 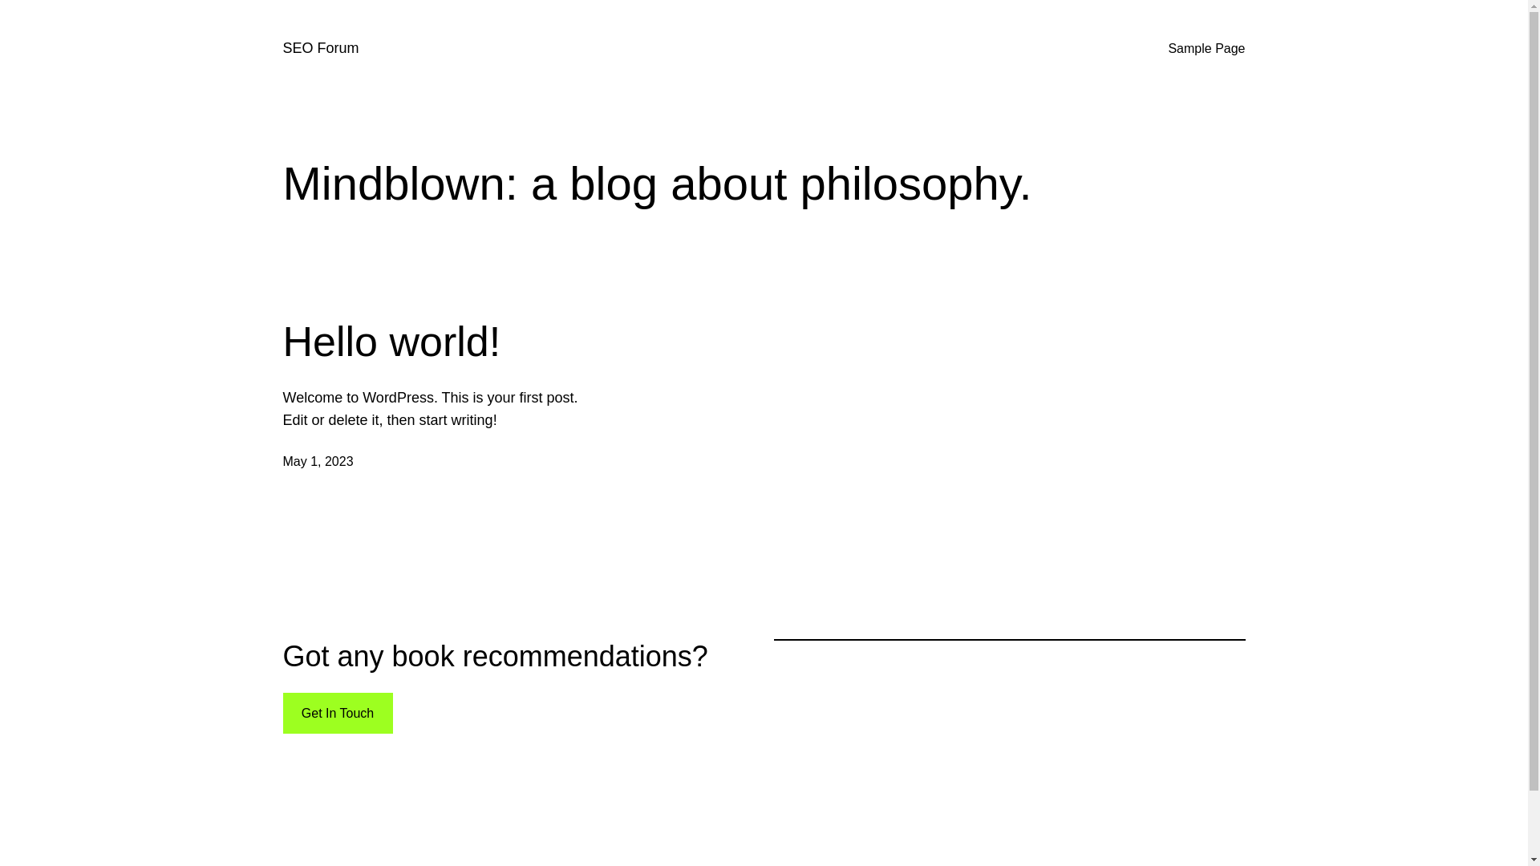 I want to click on SEO Forum, so click(x=321, y=48).